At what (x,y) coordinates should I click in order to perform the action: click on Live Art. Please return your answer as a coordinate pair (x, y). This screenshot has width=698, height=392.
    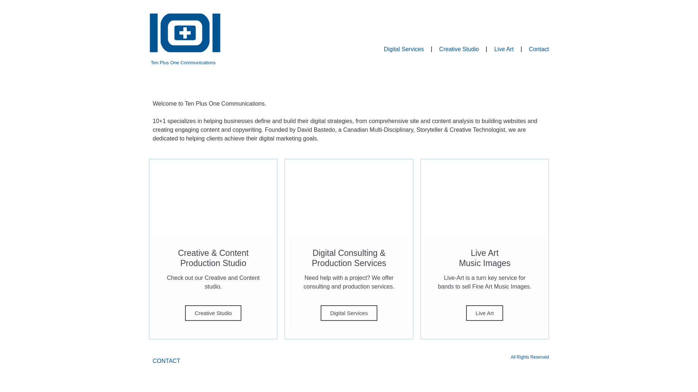
    Looking at the image, I should click on (485, 313).